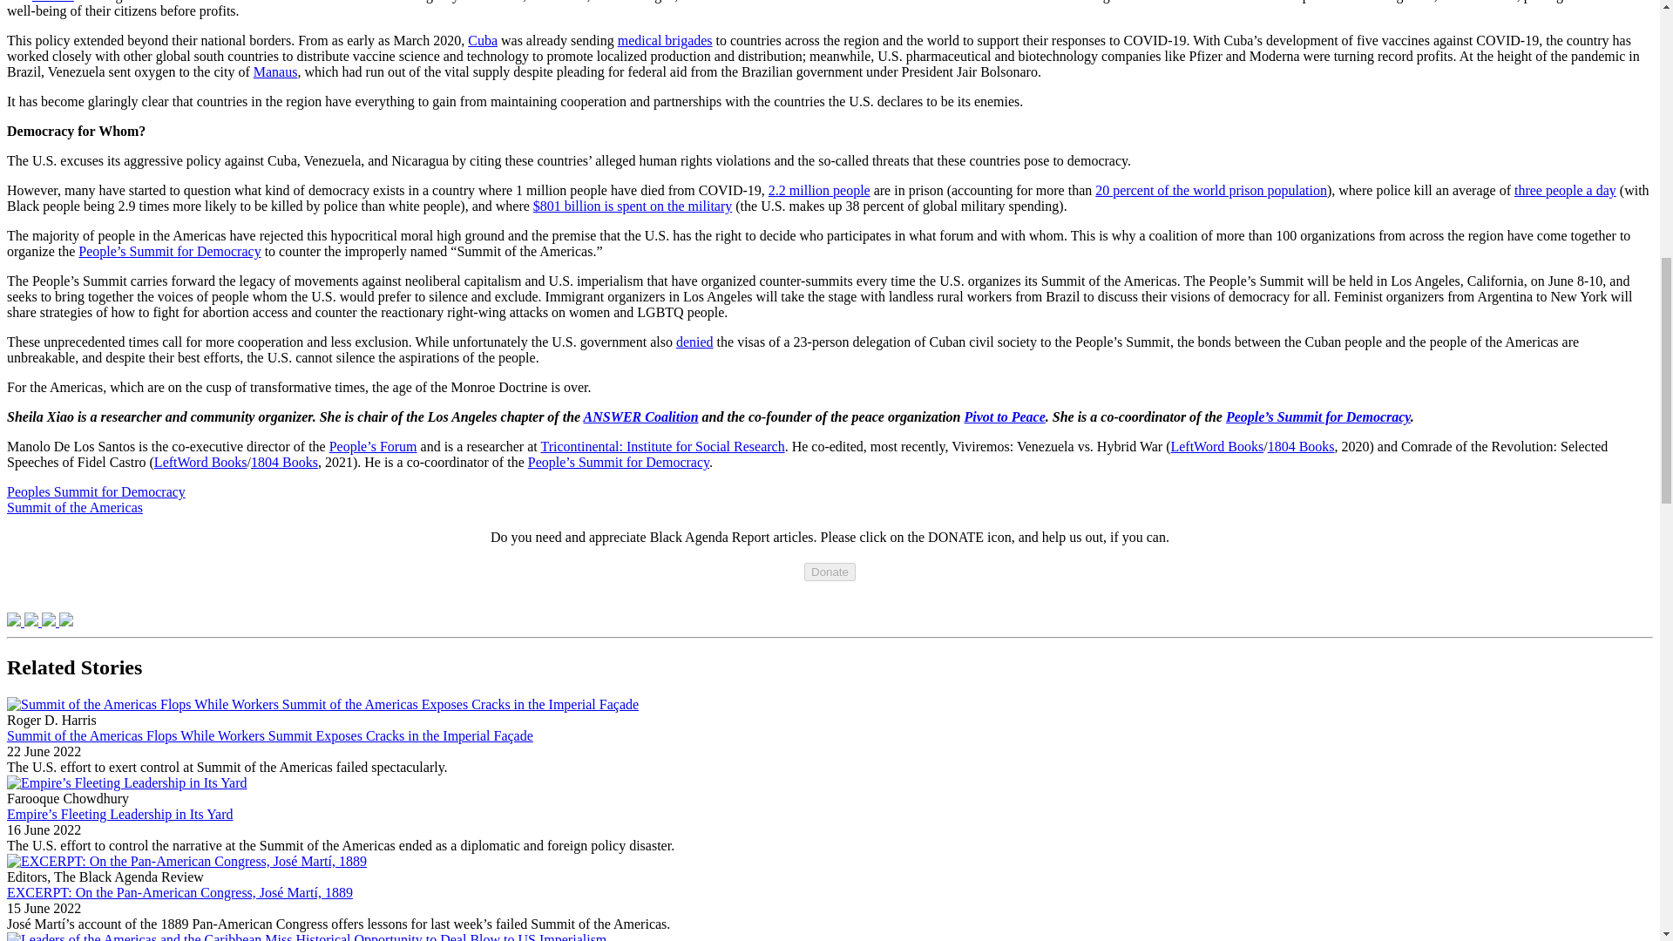 The width and height of the screenshot is (1673, 941). I want to click on Cuba, so click(483, 40).